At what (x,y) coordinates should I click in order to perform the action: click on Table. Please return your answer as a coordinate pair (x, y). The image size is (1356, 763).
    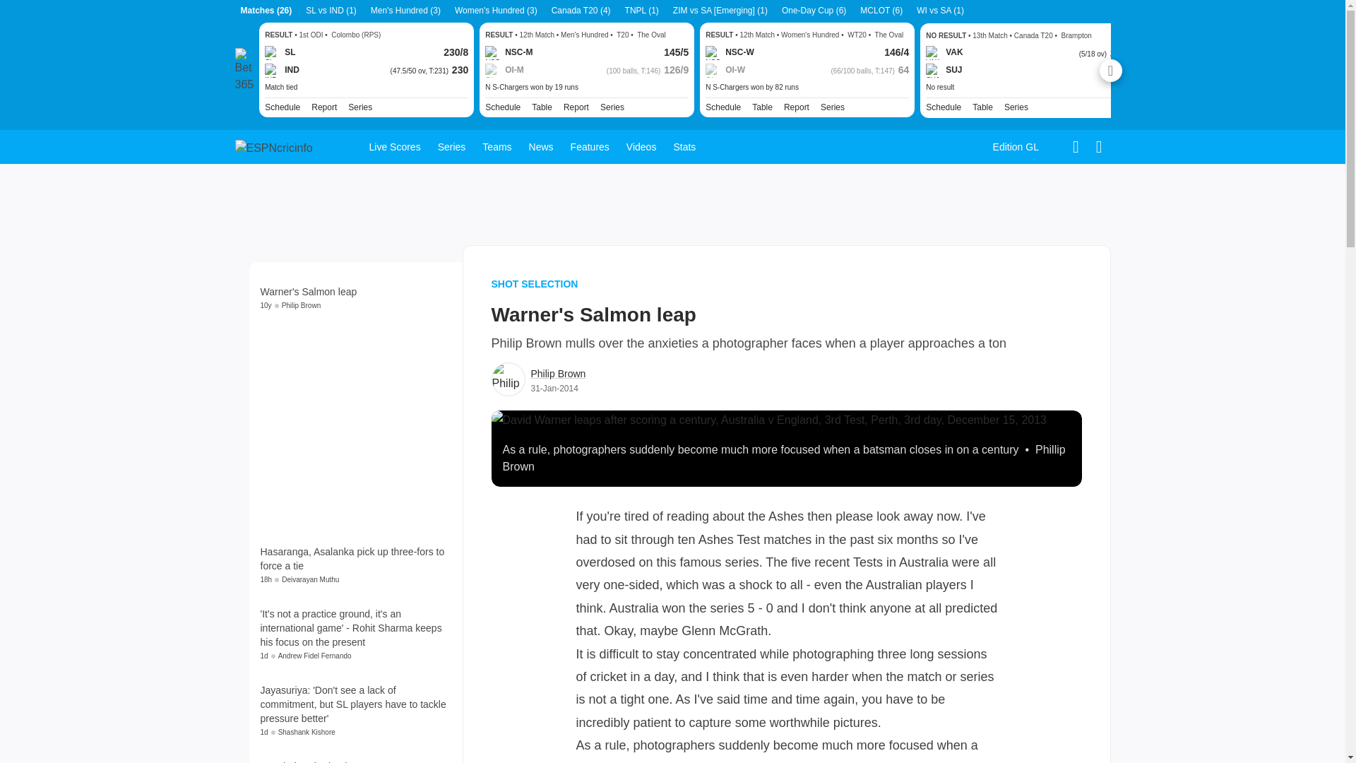
    Looking at the image, I should click on (541, 107).